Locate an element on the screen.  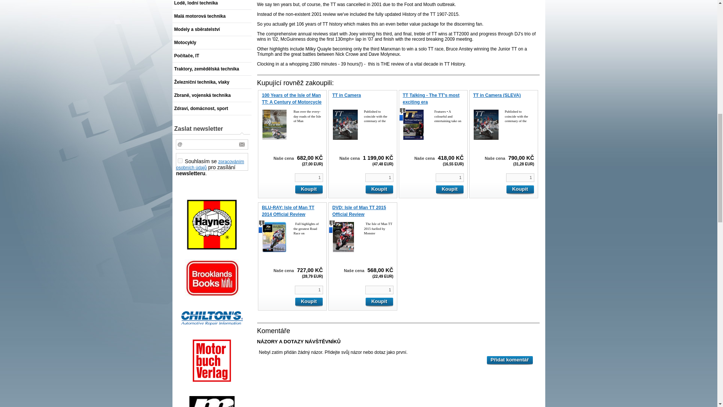
Koupit is located at coordinates (308, 302).